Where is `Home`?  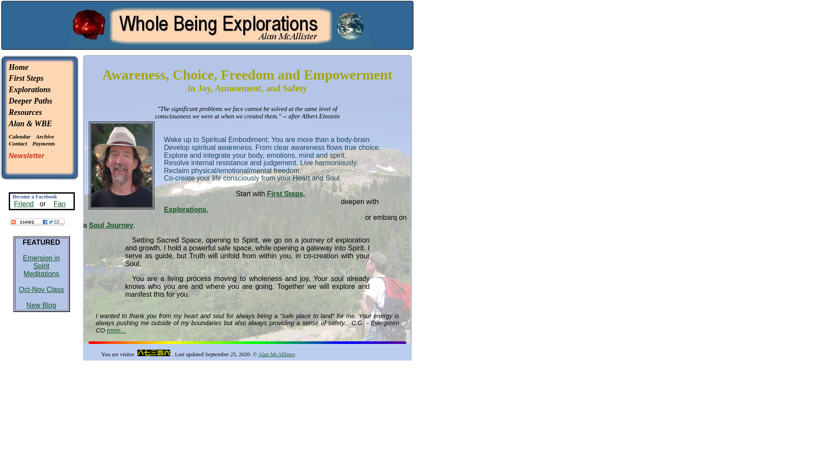
Home is located at coordinates (18, 67).